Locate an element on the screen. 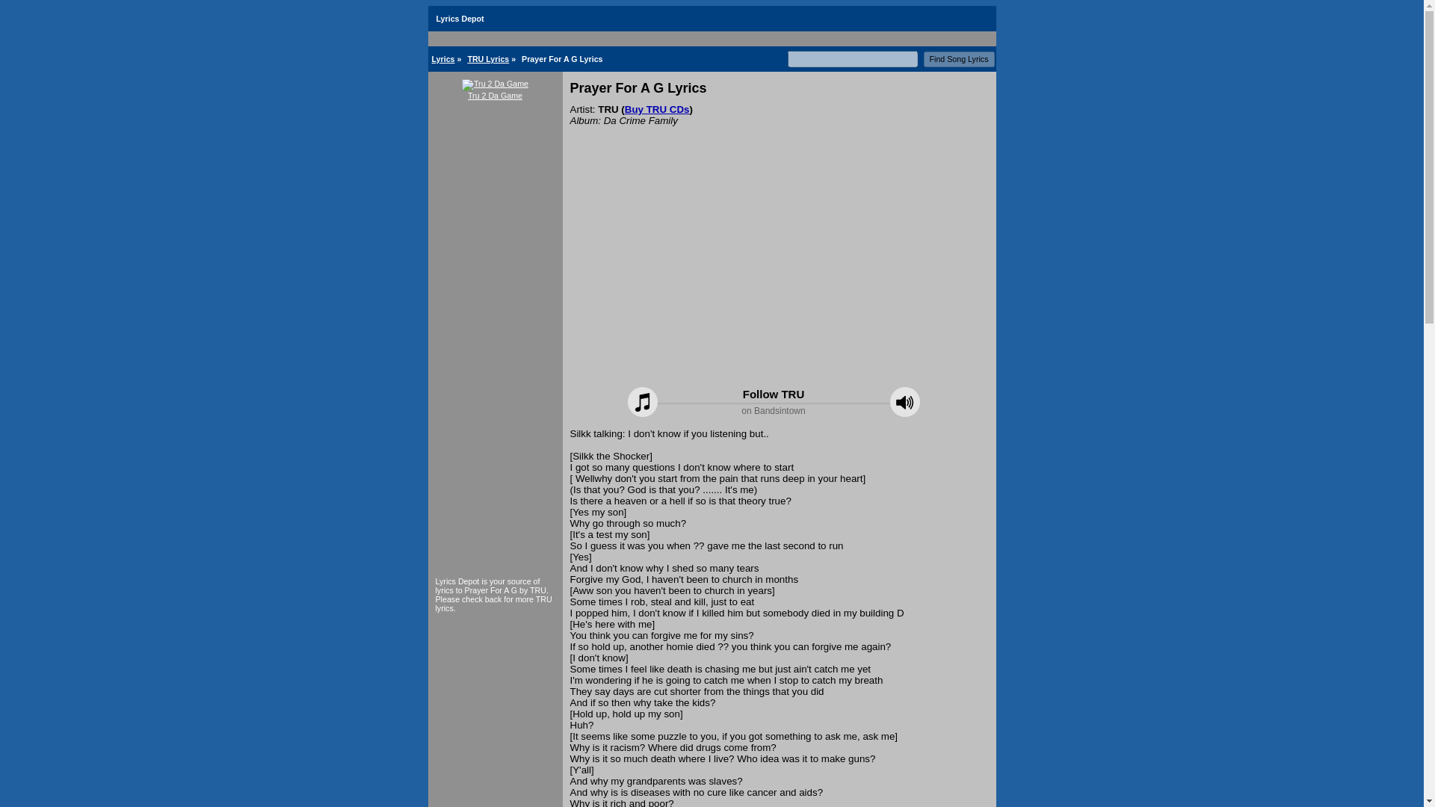 The image size is (1435, 807). Buy TRU CDs is located at coordinates (657, 109).